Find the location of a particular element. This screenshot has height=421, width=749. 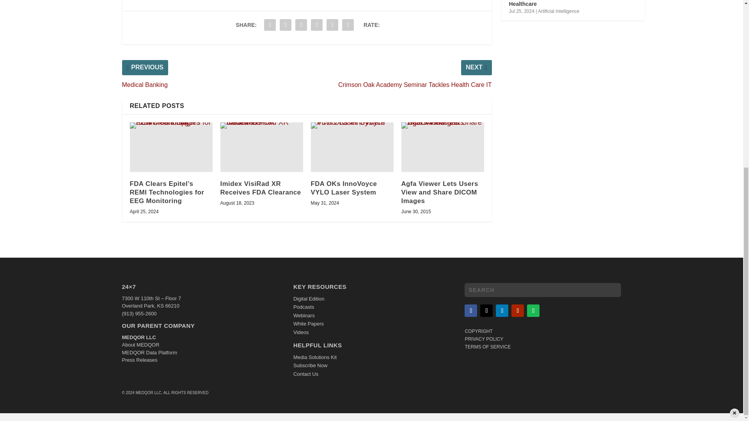

Agfa Viewer Lets Users View and Share DICOM Images is located at coordinates (442, 147).